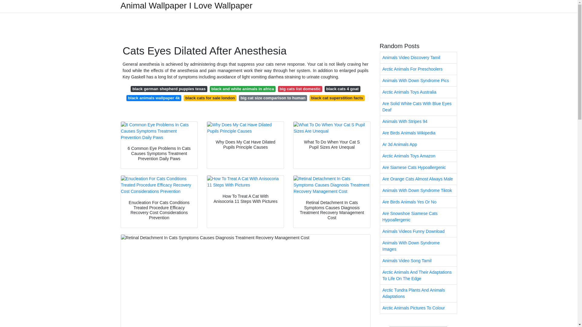 Image resolution: width=582 pixels, height=327 pixels. What do you see at coordinates (418, 58) in the screenshot?
I see `Animals Video Discovery Tamil` at bounding box center [418, 58].